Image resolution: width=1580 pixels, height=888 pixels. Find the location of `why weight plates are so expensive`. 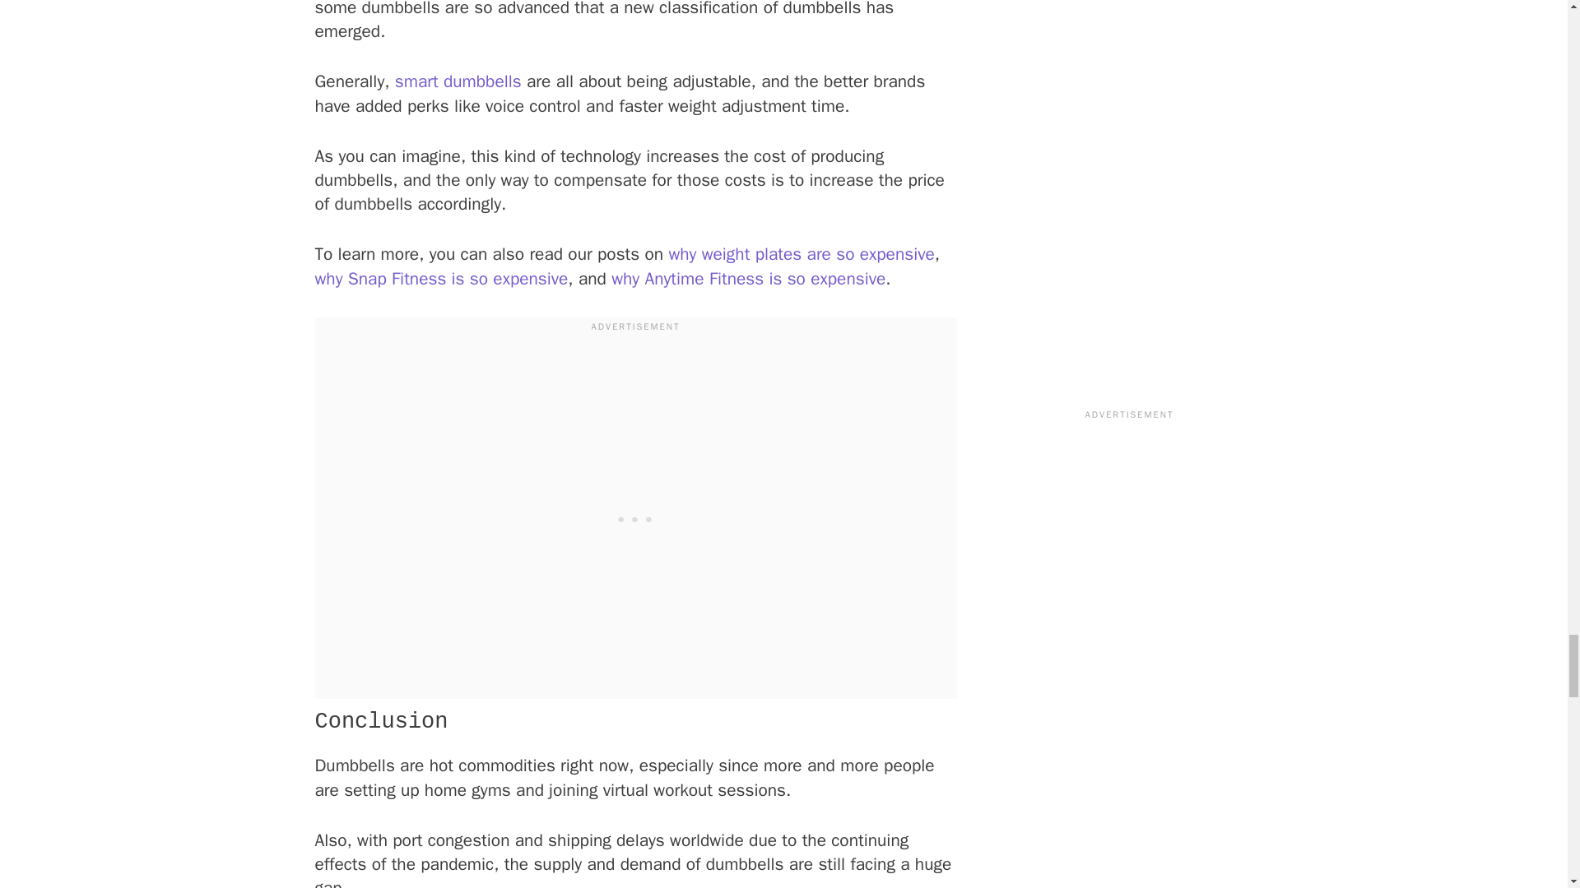

why weight plates are so expensive is located at coordinates (801, 253).